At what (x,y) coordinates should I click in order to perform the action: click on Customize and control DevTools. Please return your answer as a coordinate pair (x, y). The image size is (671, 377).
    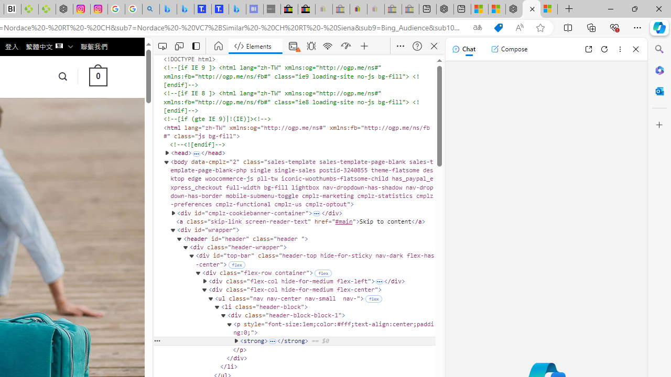
    Looking at the image, I should click on (401, 46).